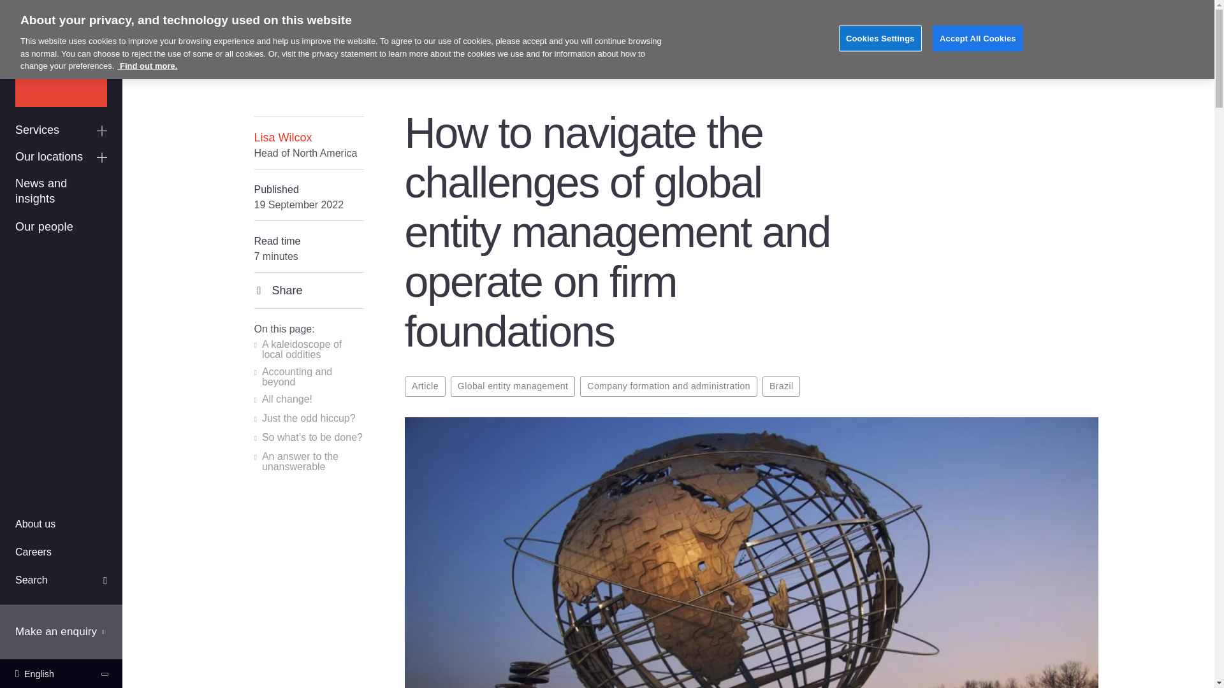 Image resolution: width=1224 pixels, height=688 pixels. Describe the element at coordinates (303, 419) in the screenshot. I see `Just the odd hiccup?` at that location.